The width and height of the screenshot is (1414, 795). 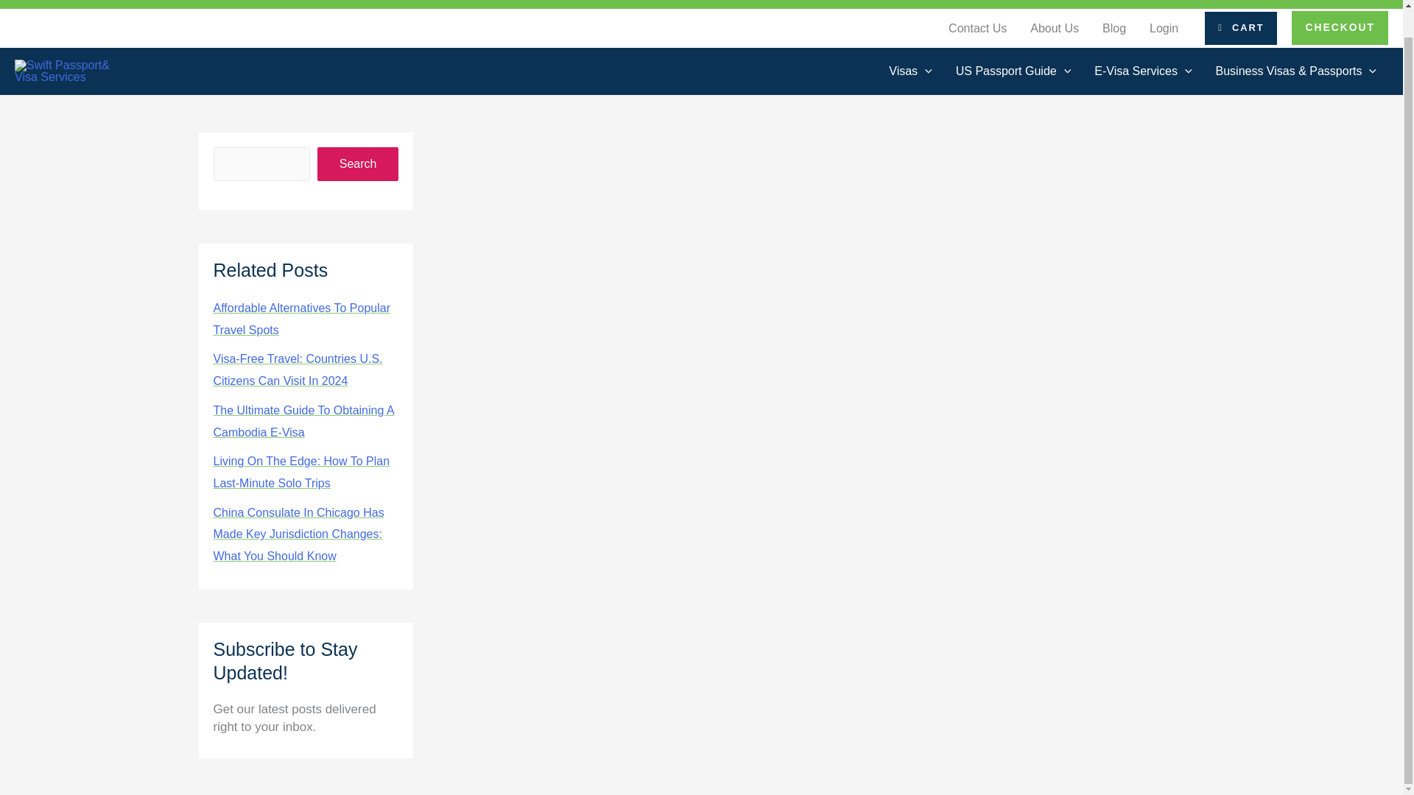 What do you see at coordinates (1240, 28) in the screenshot?
I see `CART` at bounding box center [1240, 28].